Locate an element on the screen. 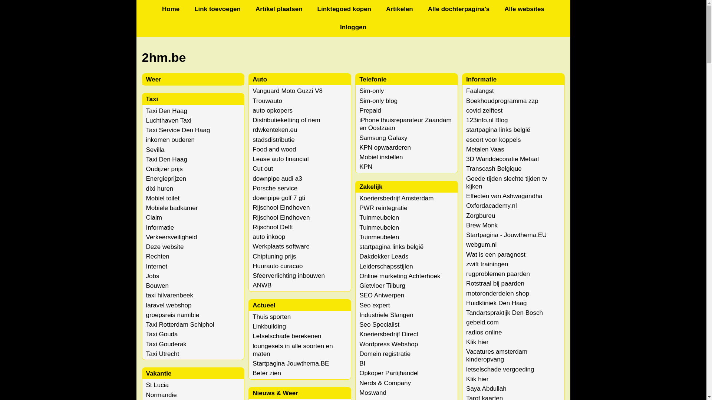 The width and height of the screenshot is (712, 400). Linktegoed kopen is located at coordinates (344, 9).